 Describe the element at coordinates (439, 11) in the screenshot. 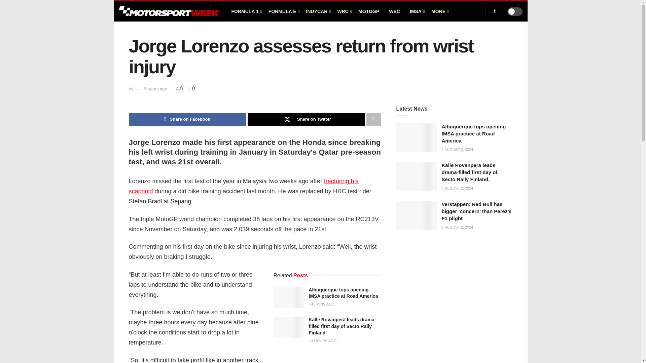

I see `MORE` at that location.